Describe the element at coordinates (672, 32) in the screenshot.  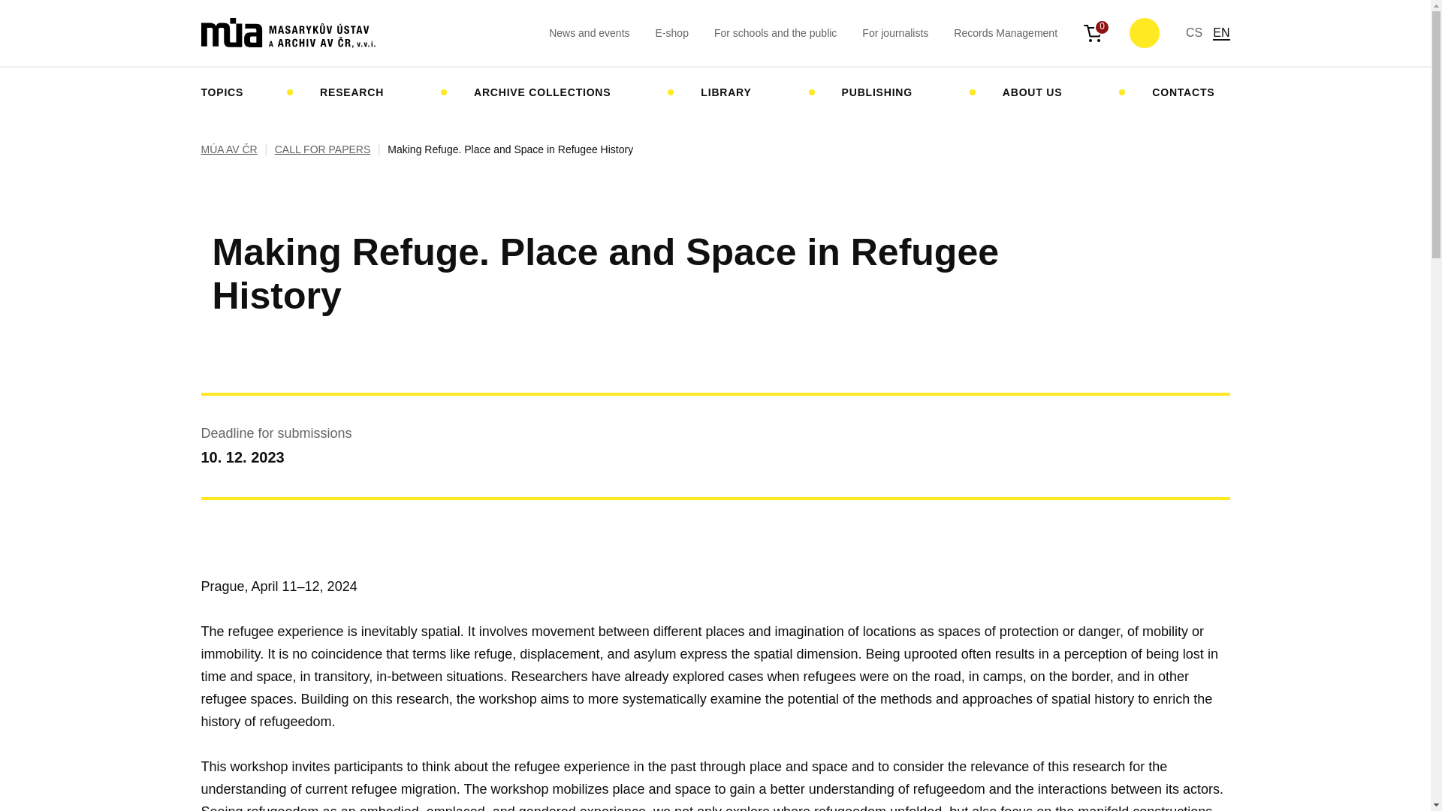
I see `E-shop` at that location.